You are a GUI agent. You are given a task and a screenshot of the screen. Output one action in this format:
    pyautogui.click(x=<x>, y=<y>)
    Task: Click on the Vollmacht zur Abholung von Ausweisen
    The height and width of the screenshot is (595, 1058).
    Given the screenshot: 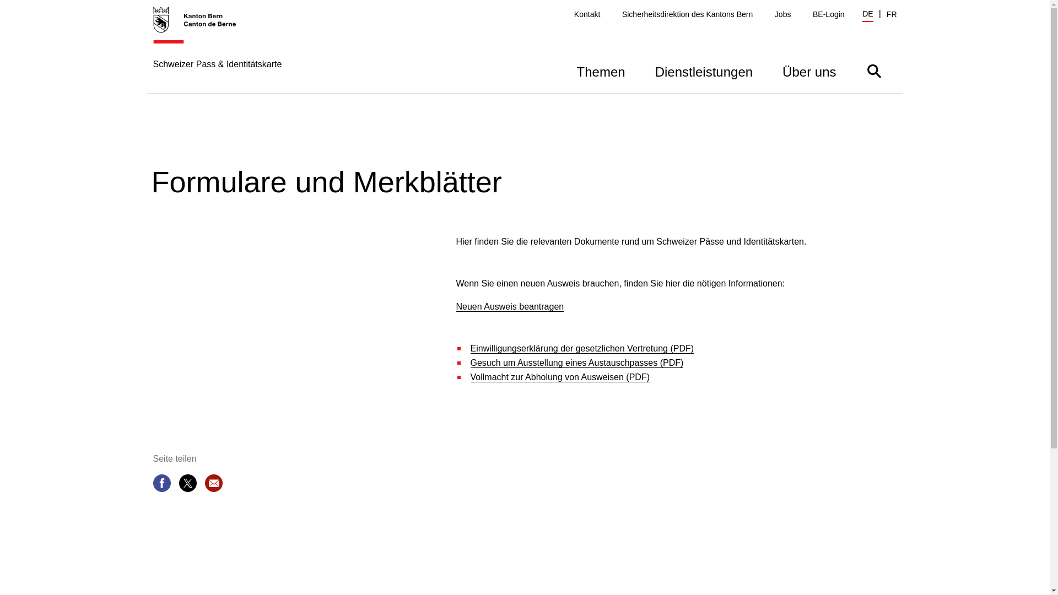 What is the action you would take?
    pyautogui.click(x=560, y=377)
    